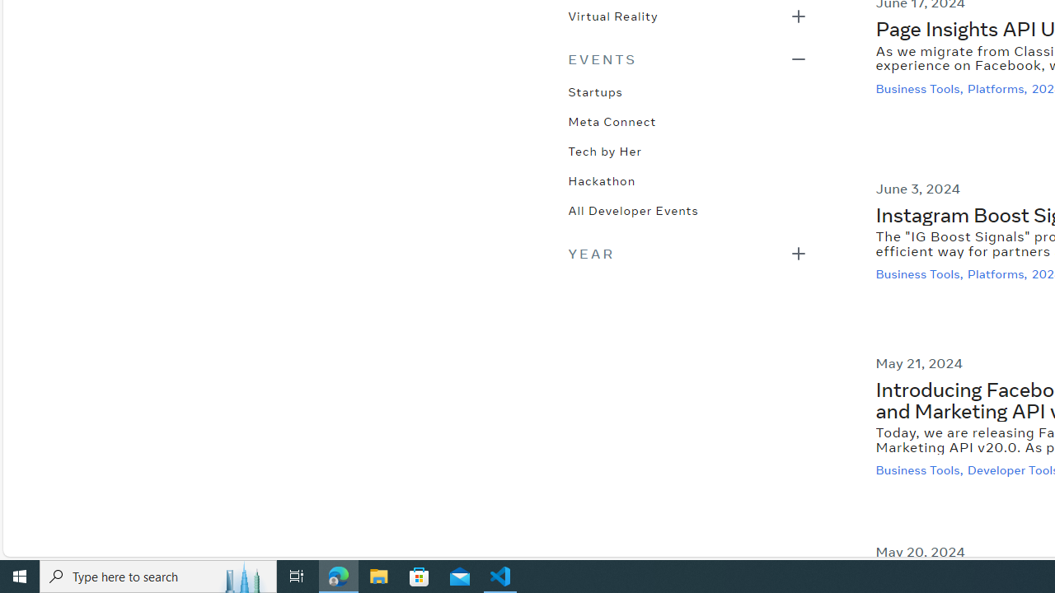  Describe the element at coordinates (595, 91) in the screenshot. I see `Startups` at that location.